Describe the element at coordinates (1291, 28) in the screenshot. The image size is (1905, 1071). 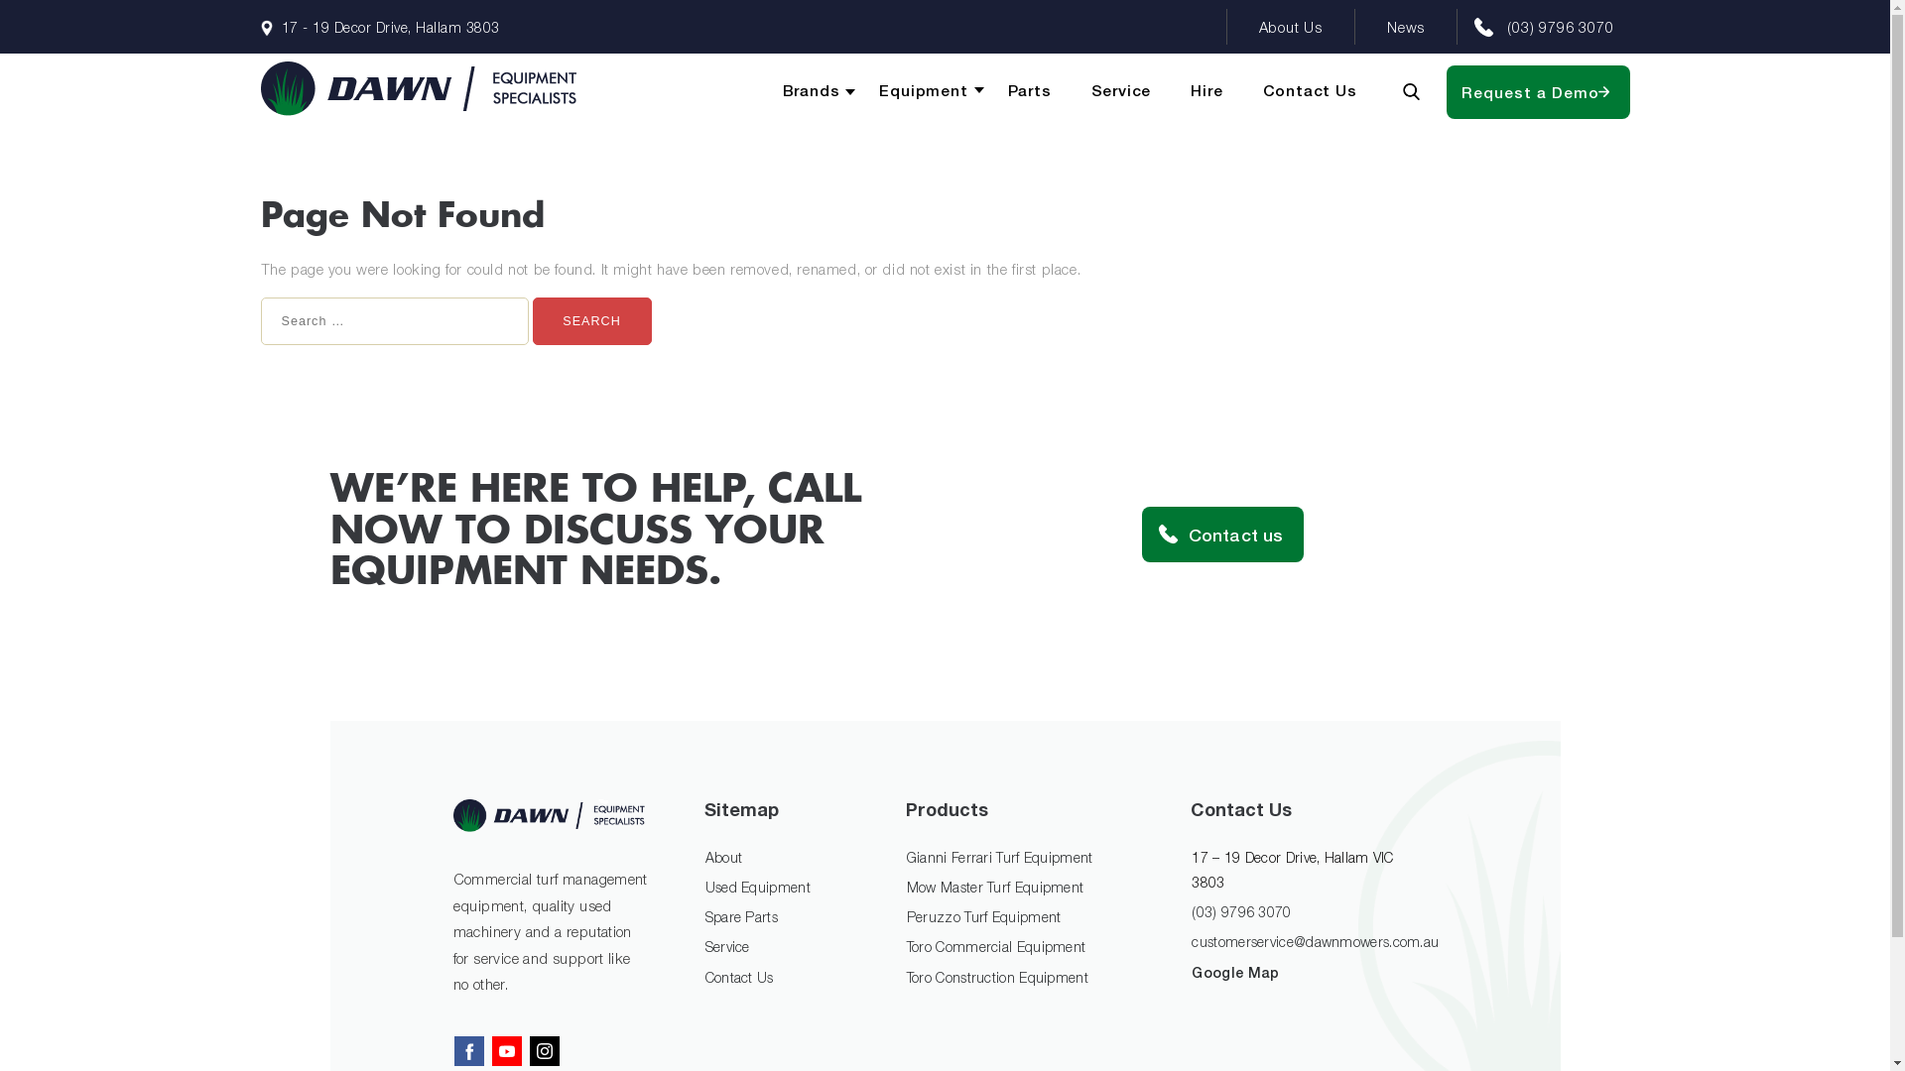
I see `About Us` at that location.